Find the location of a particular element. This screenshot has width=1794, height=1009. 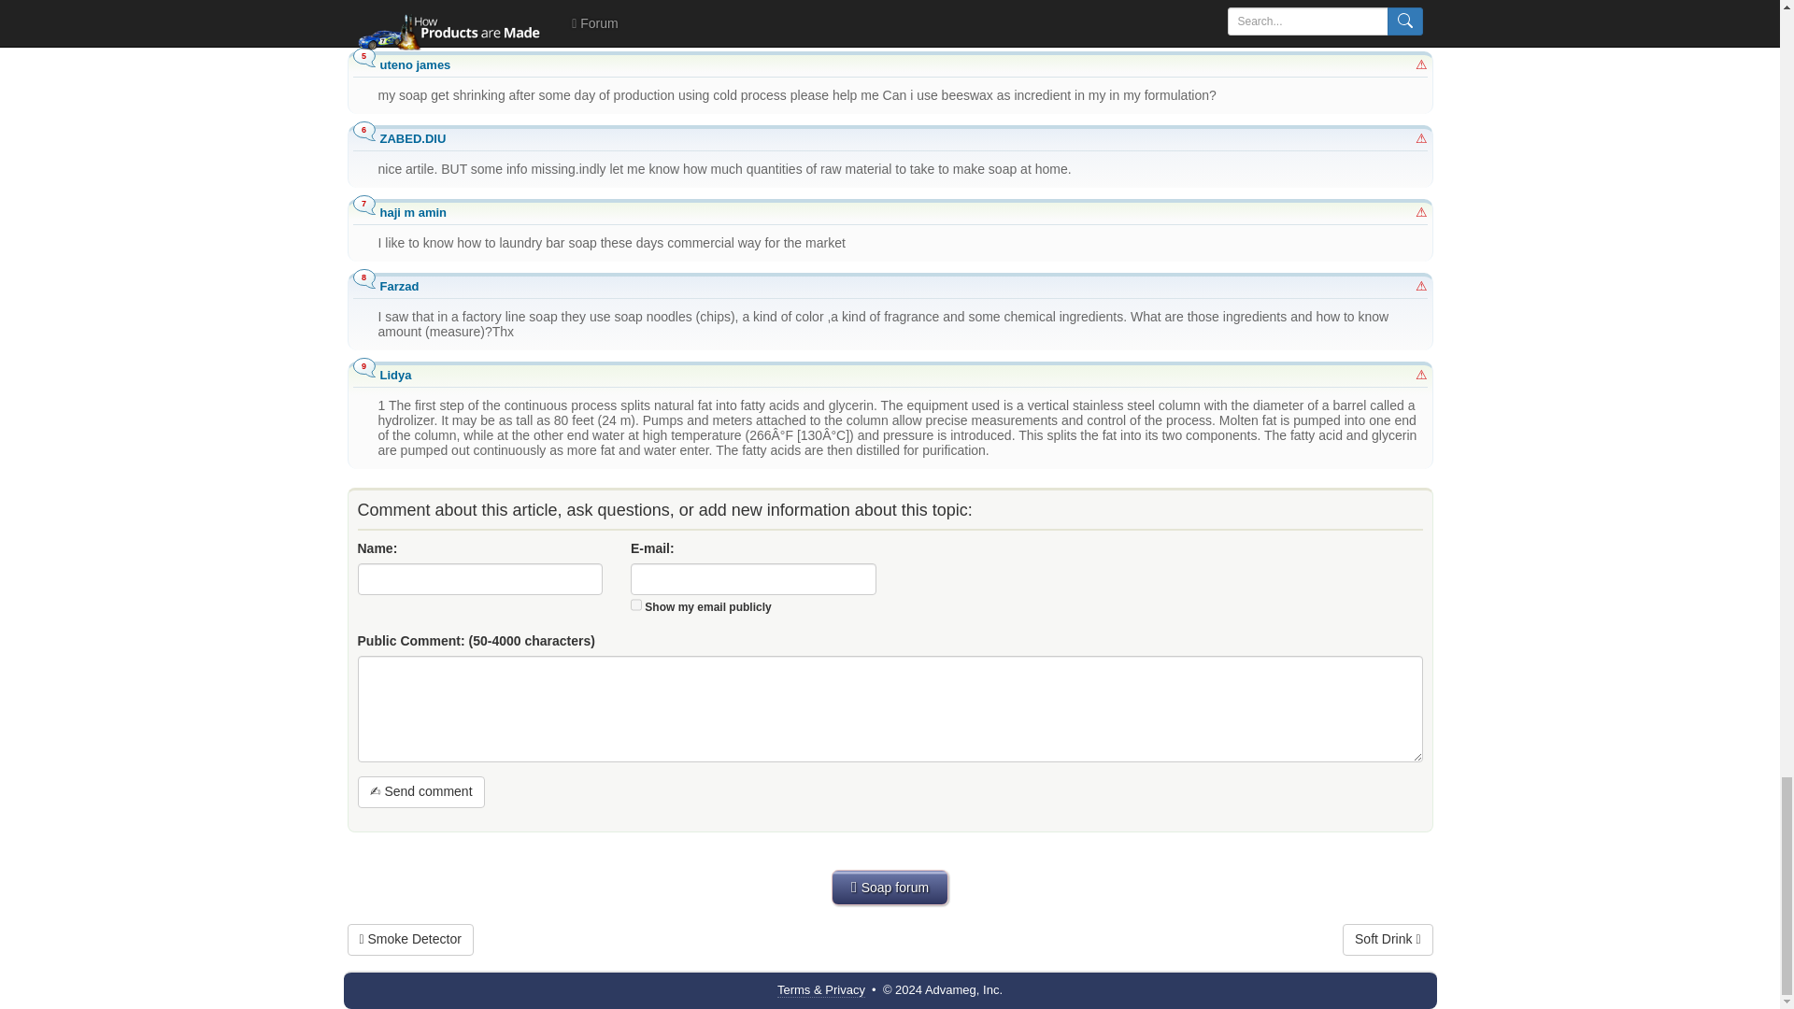

1 is located at coordinates (636, 605).